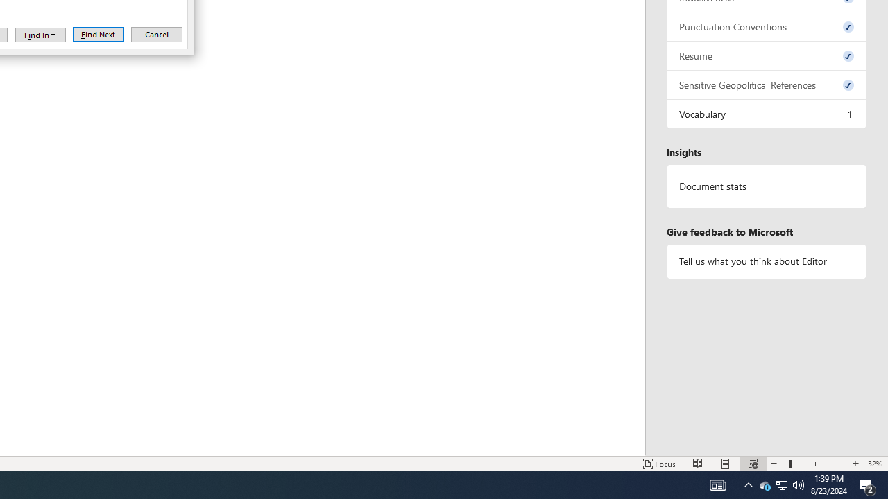 Image resolution: width=888 pixels, height=499 pixels. I want to click on Find Next, so click(765, 485).